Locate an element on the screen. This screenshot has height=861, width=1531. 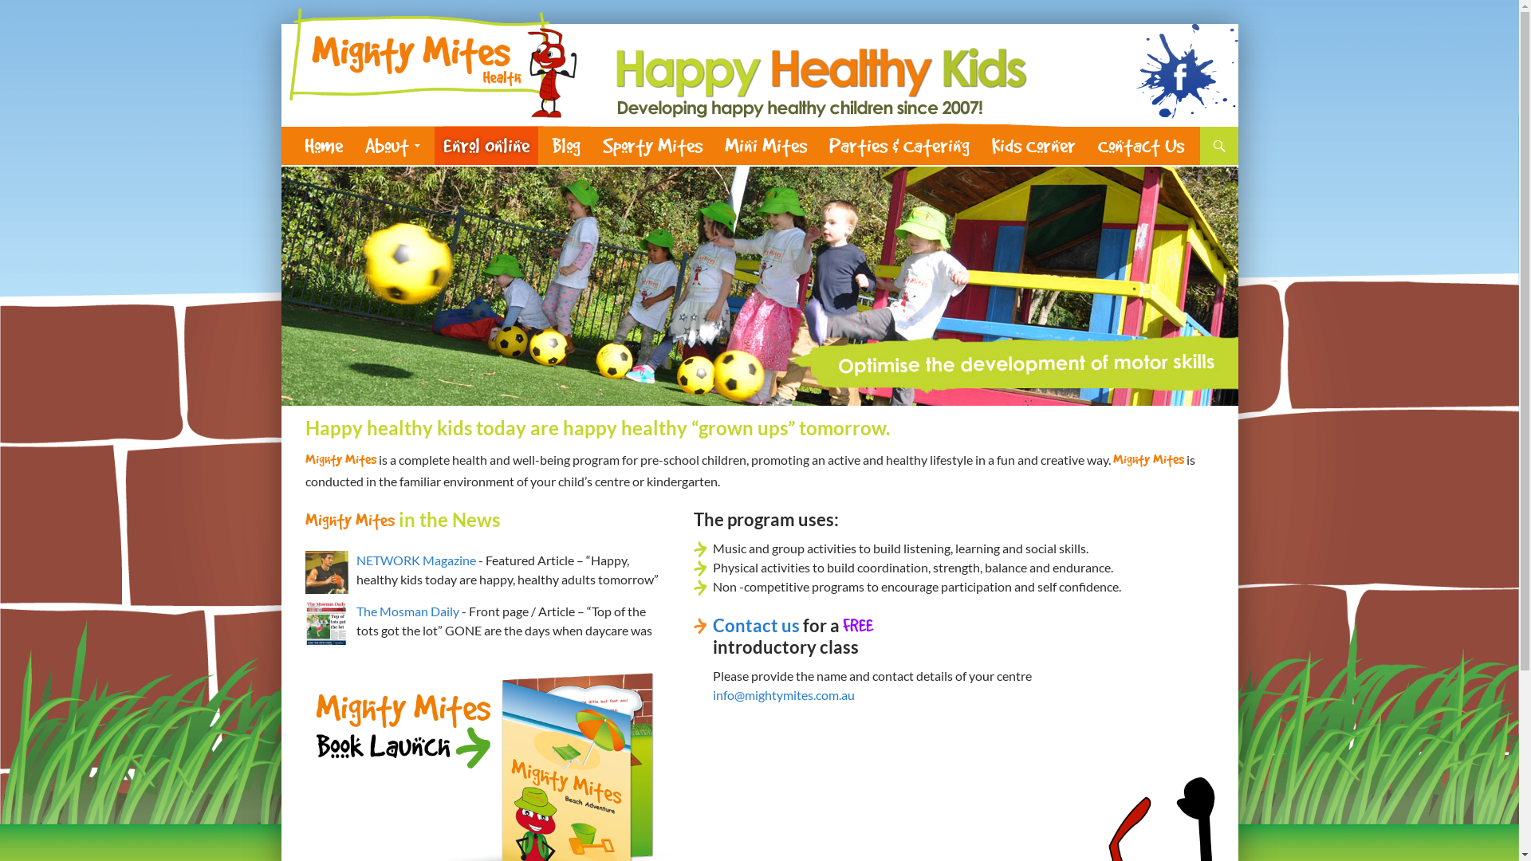
Home is located at coordinates (323, 146).